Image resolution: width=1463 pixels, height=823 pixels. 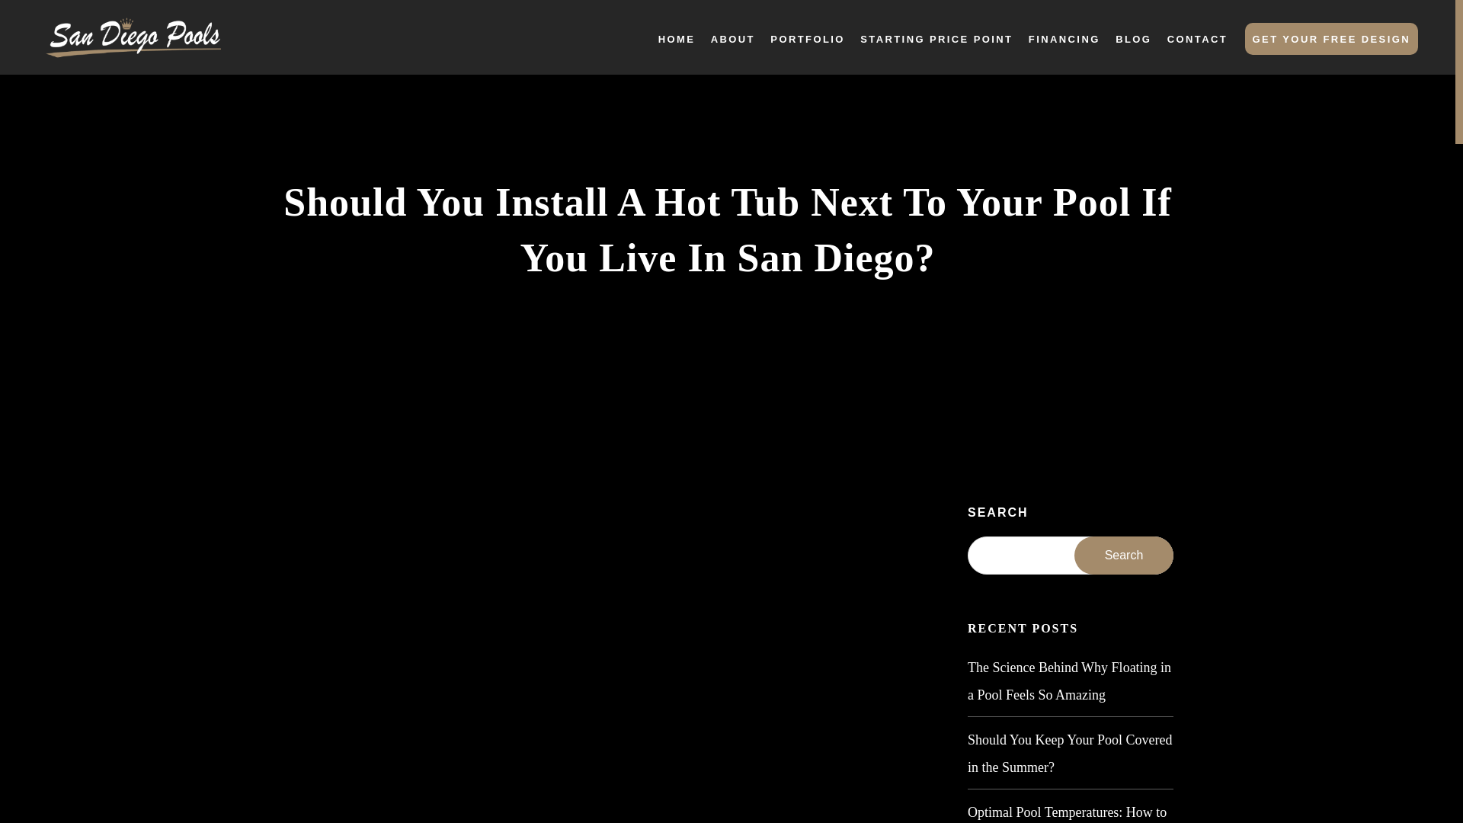 What do you see at coordinates (677, 40) in the screenshot?
I see `HOME` at bounding box center [677, 40].